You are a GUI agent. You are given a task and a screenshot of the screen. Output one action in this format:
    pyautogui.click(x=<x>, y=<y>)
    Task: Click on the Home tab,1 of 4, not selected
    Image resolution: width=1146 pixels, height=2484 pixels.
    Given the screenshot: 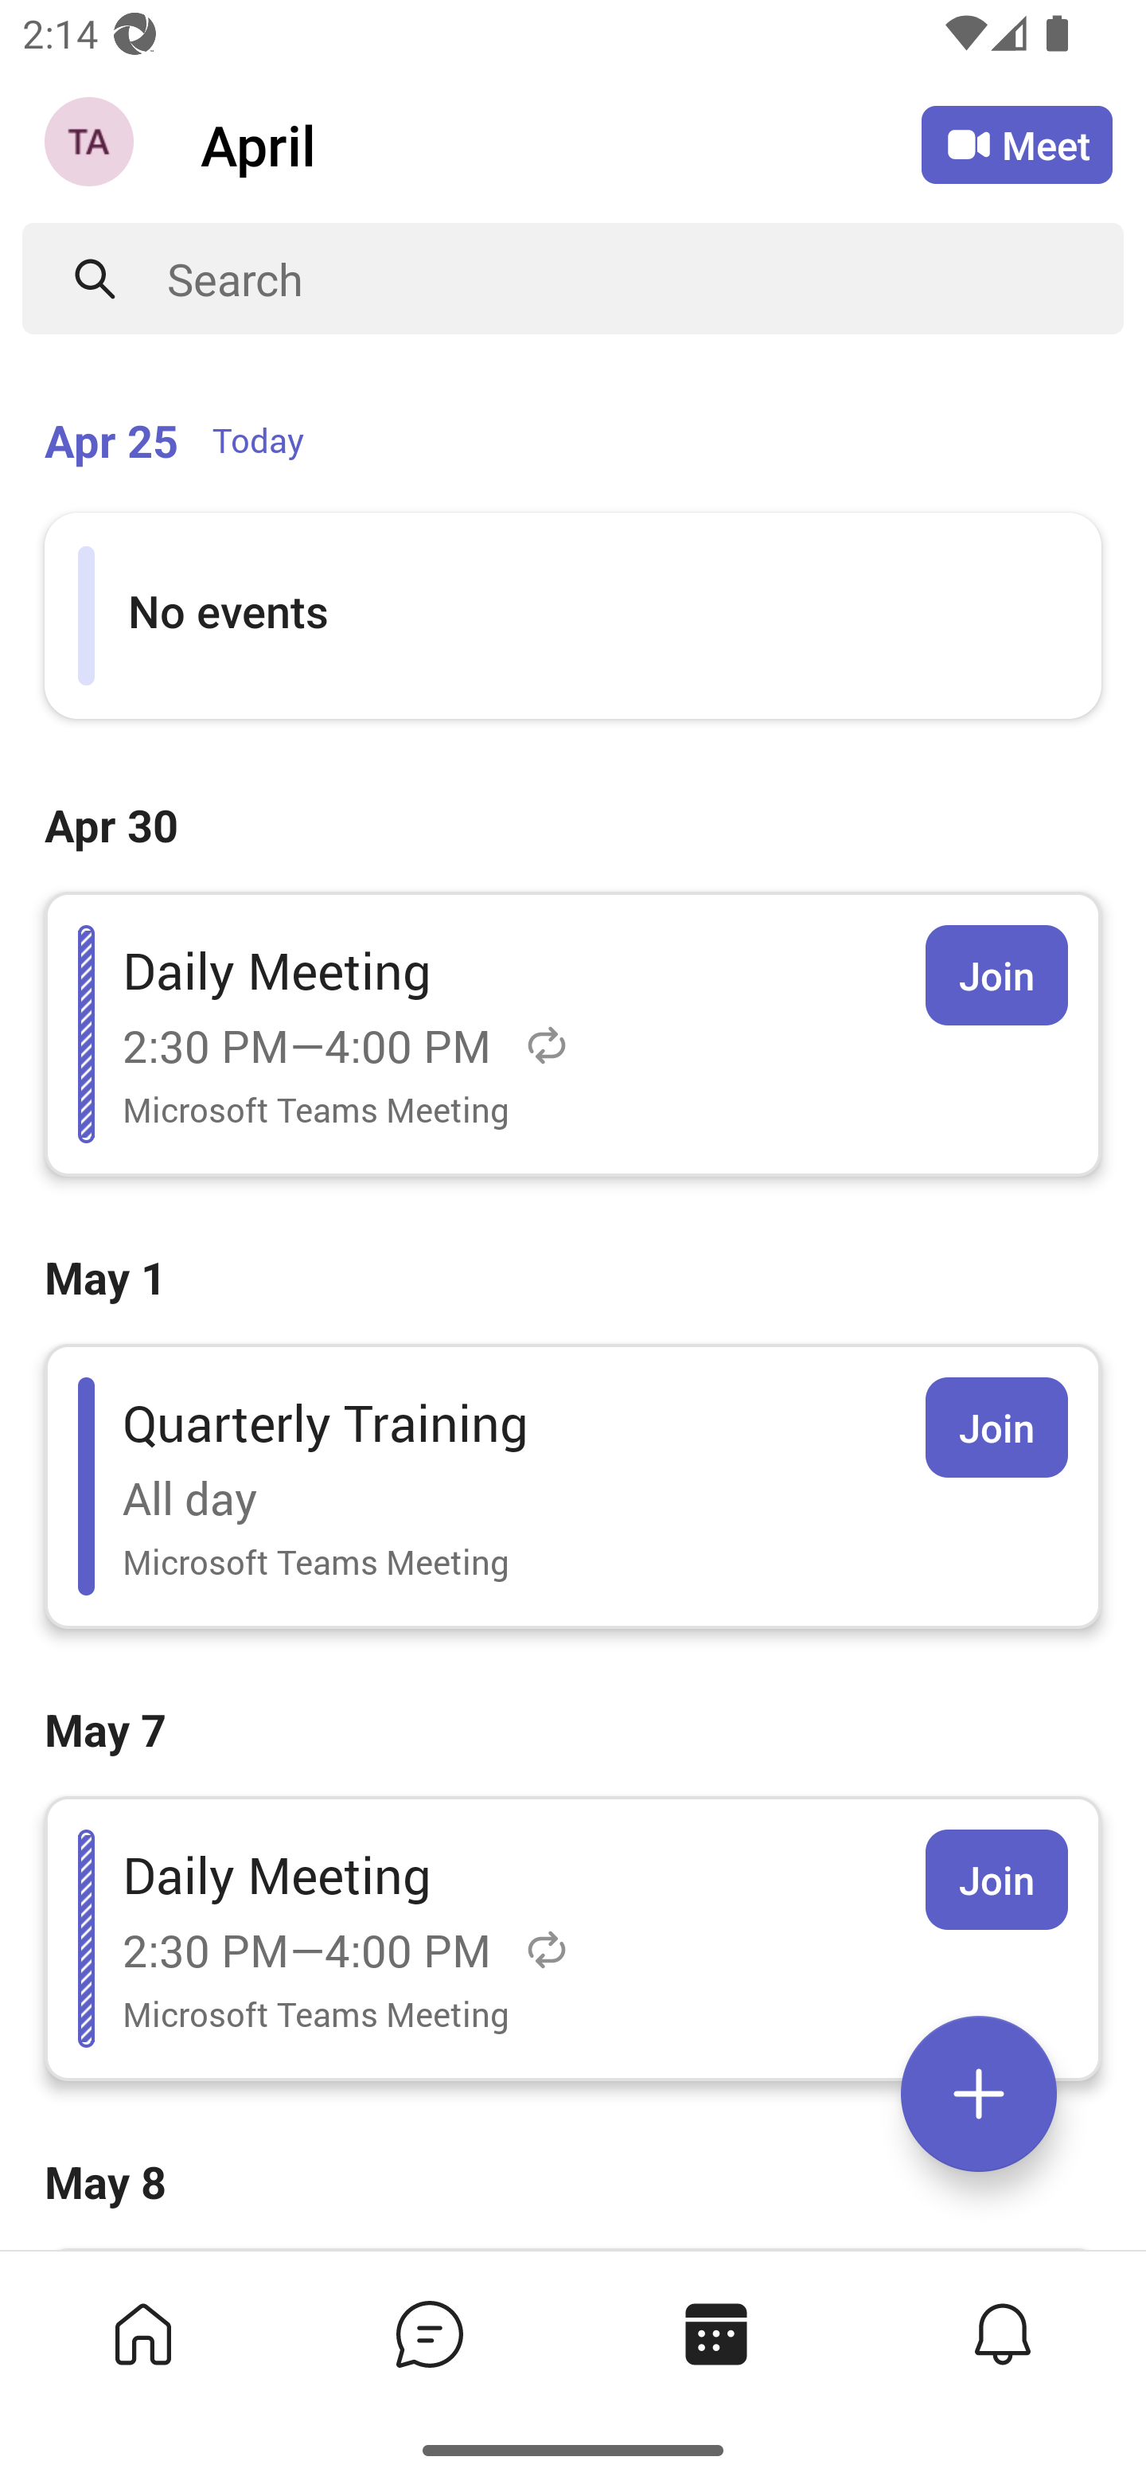 What is the action you would take?
    pyautogui.click(x=143, y=2333)
    